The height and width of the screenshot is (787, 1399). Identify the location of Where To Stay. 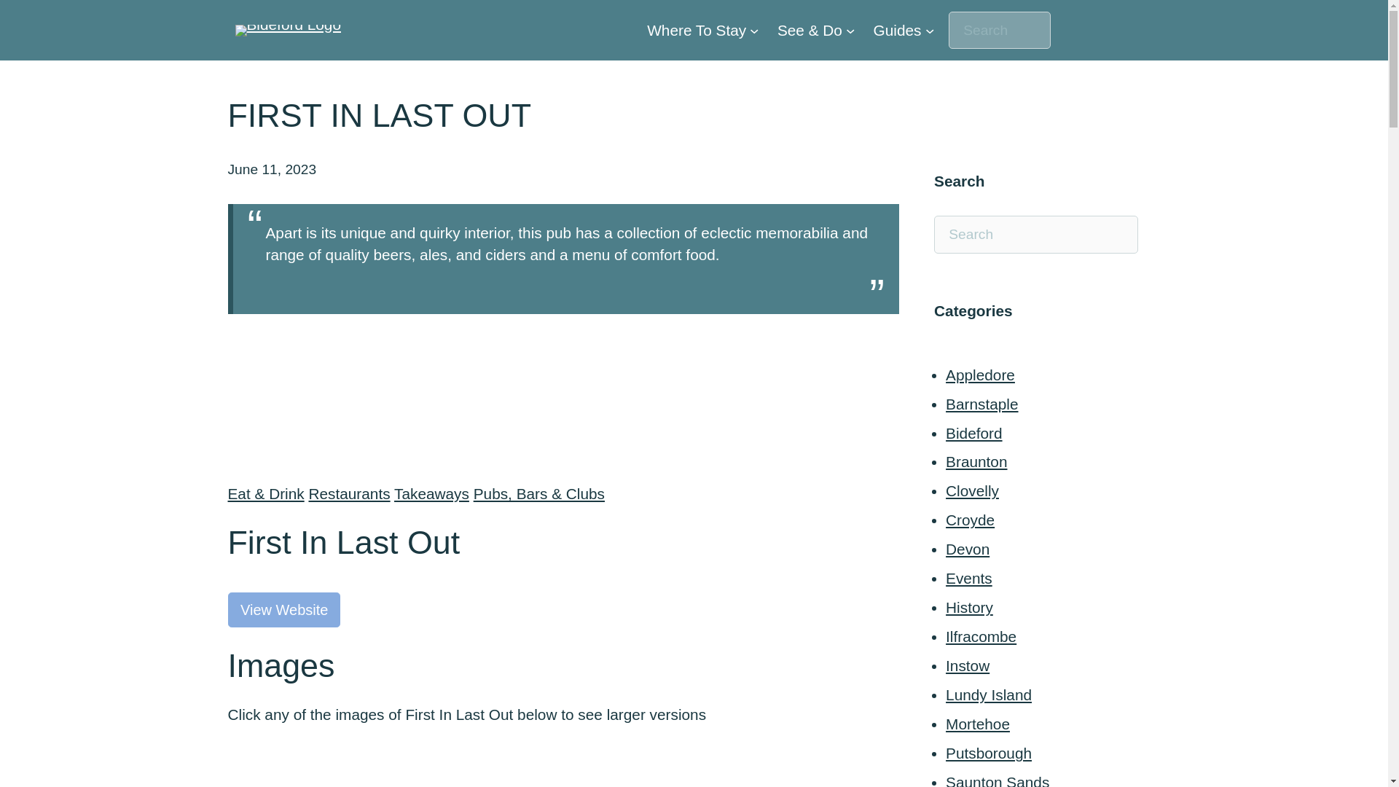
(696, 31).